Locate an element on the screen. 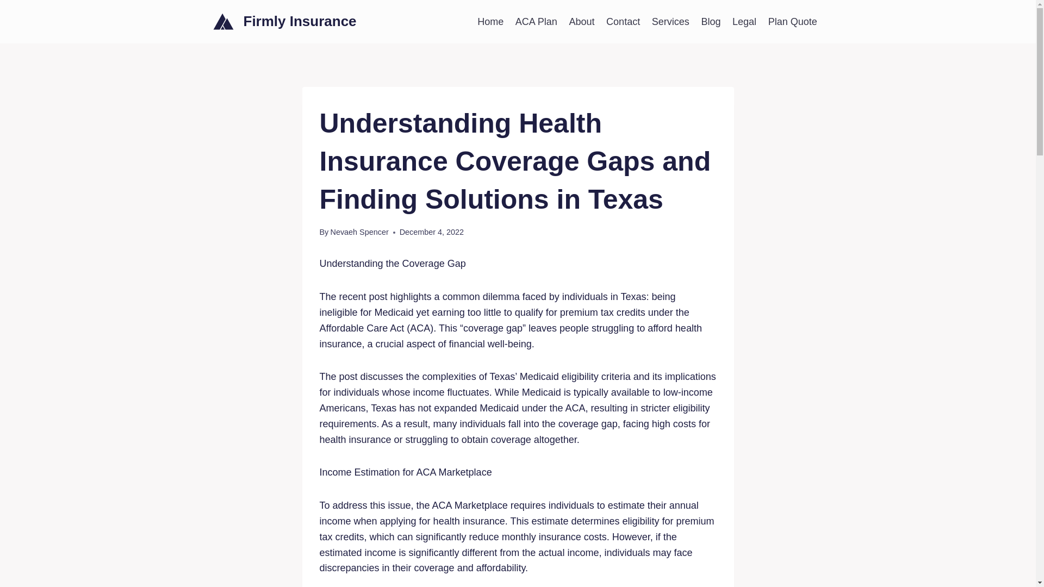 This screenshot has height=587, width=1044. Firmly Insurance is located at coordinates (285, 21).